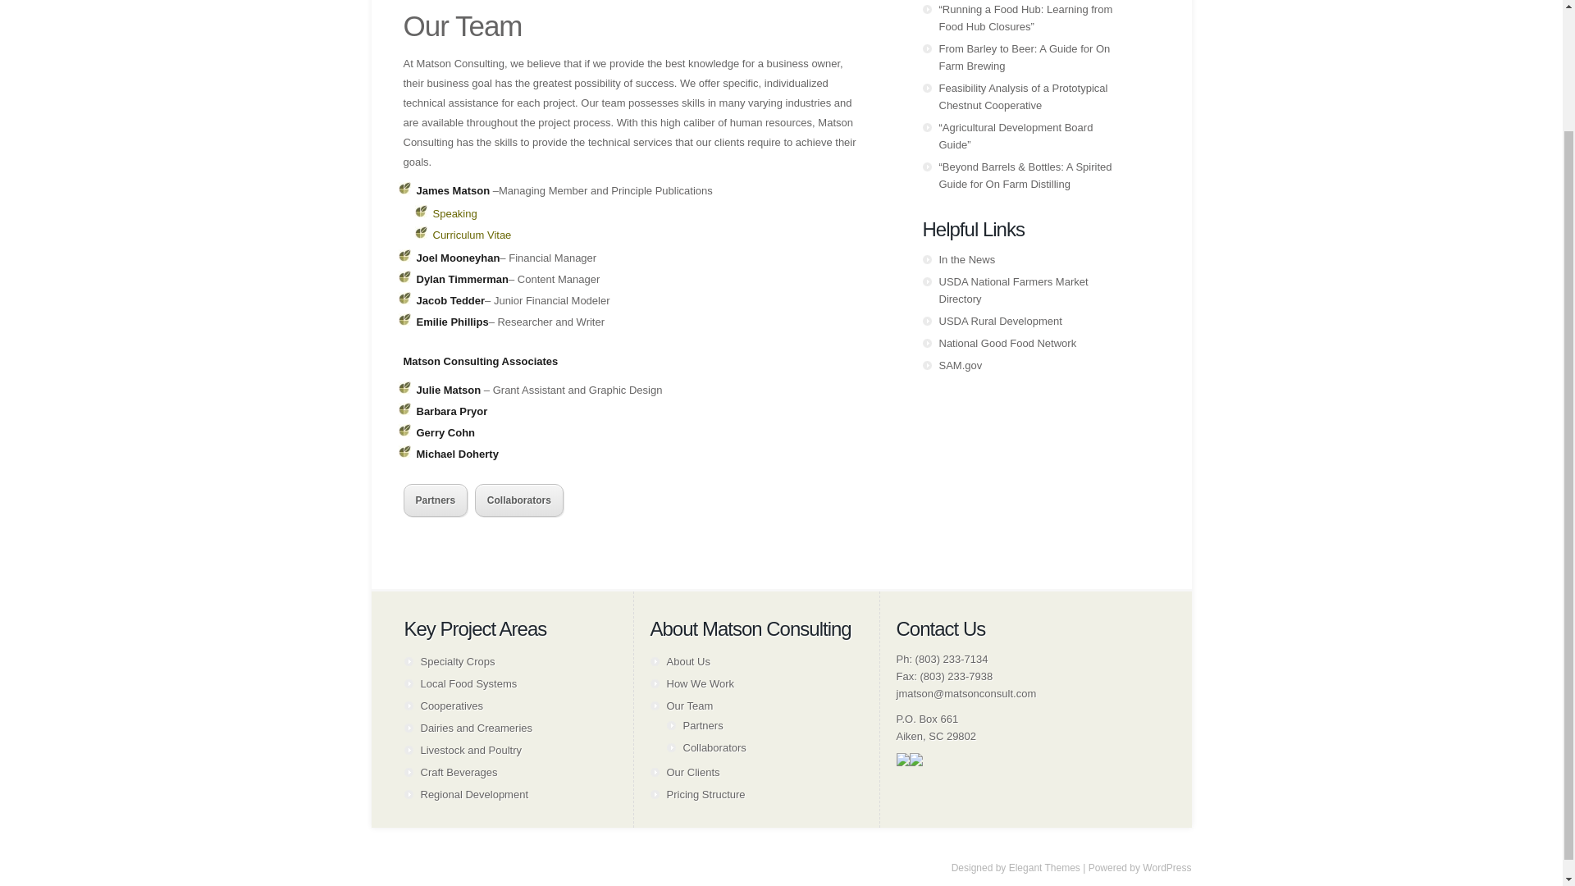  What do you see at coordinates (1022, 97) in the screenshot?
I see `Feasibility Analysis of a Prototypical Chestnut Cooperative` at bounding box center [1022, 97].